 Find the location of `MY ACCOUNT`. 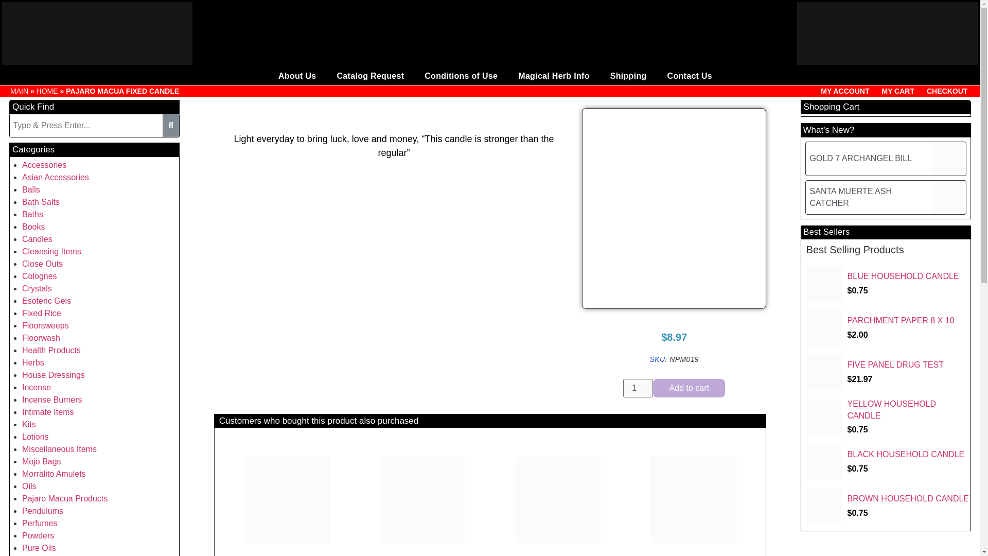

MY ACCOUNT is located at coordinates (845, 91).